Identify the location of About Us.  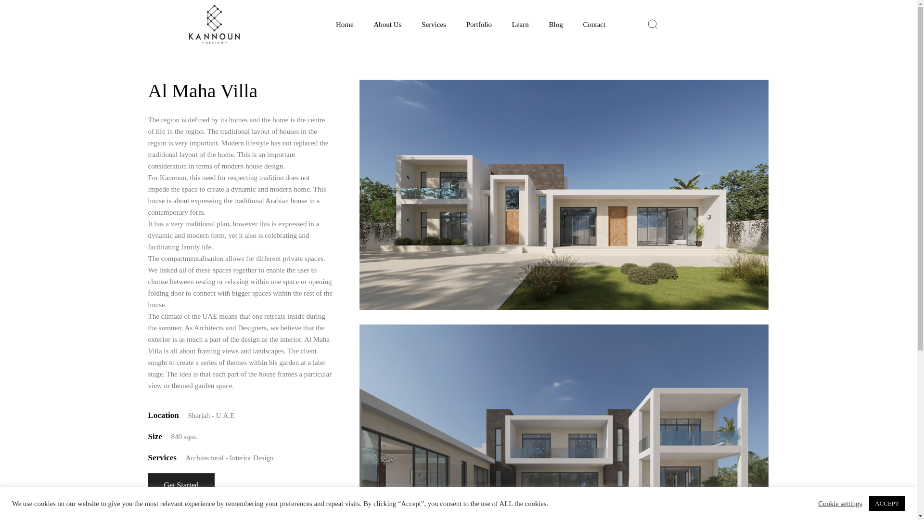
(387, 24).